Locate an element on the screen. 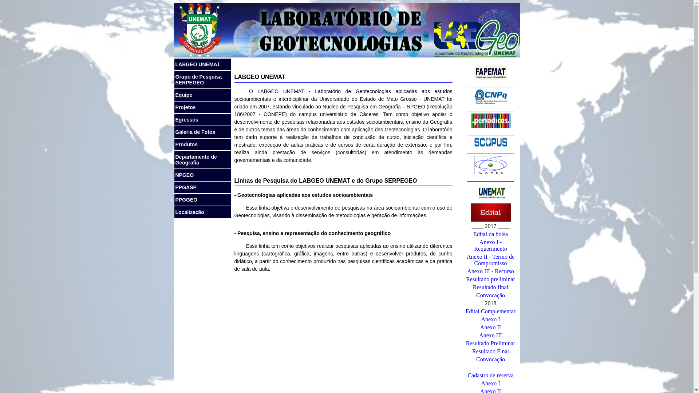 The width and height of the screenshot is (699, 393). Anexo II - Termo de Compromisso is located at coordinates (491, 260).